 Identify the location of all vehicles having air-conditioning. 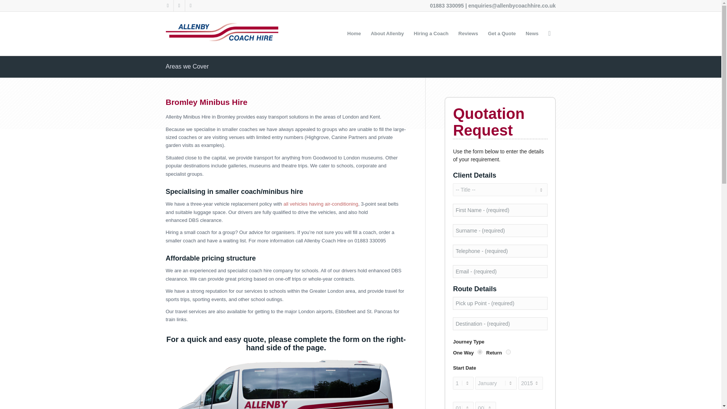
(321, 204).